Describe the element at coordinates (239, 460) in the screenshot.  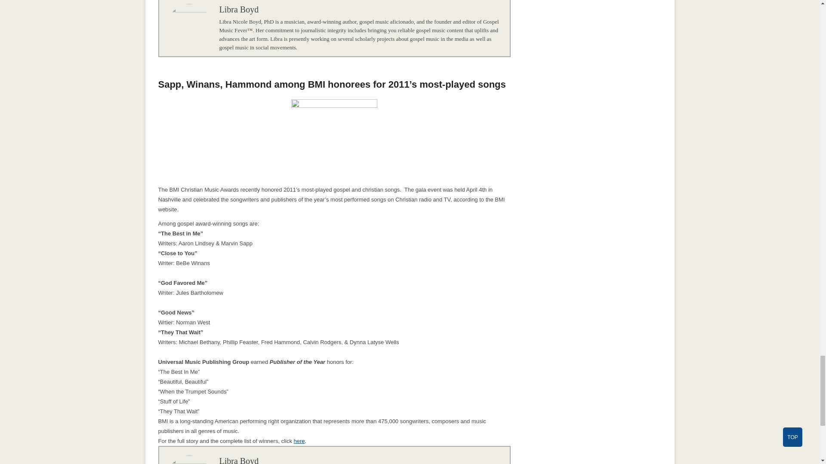
I see `Libra Boyd` at that location.